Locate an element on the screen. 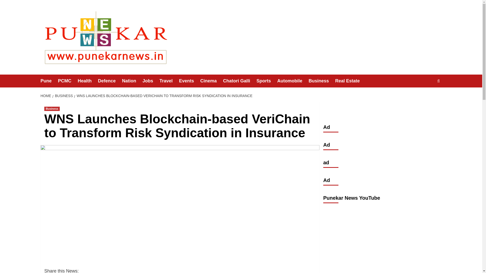 The height and width of the screenshot is (273, 486). PCMC is located at coordinates (68, 81).